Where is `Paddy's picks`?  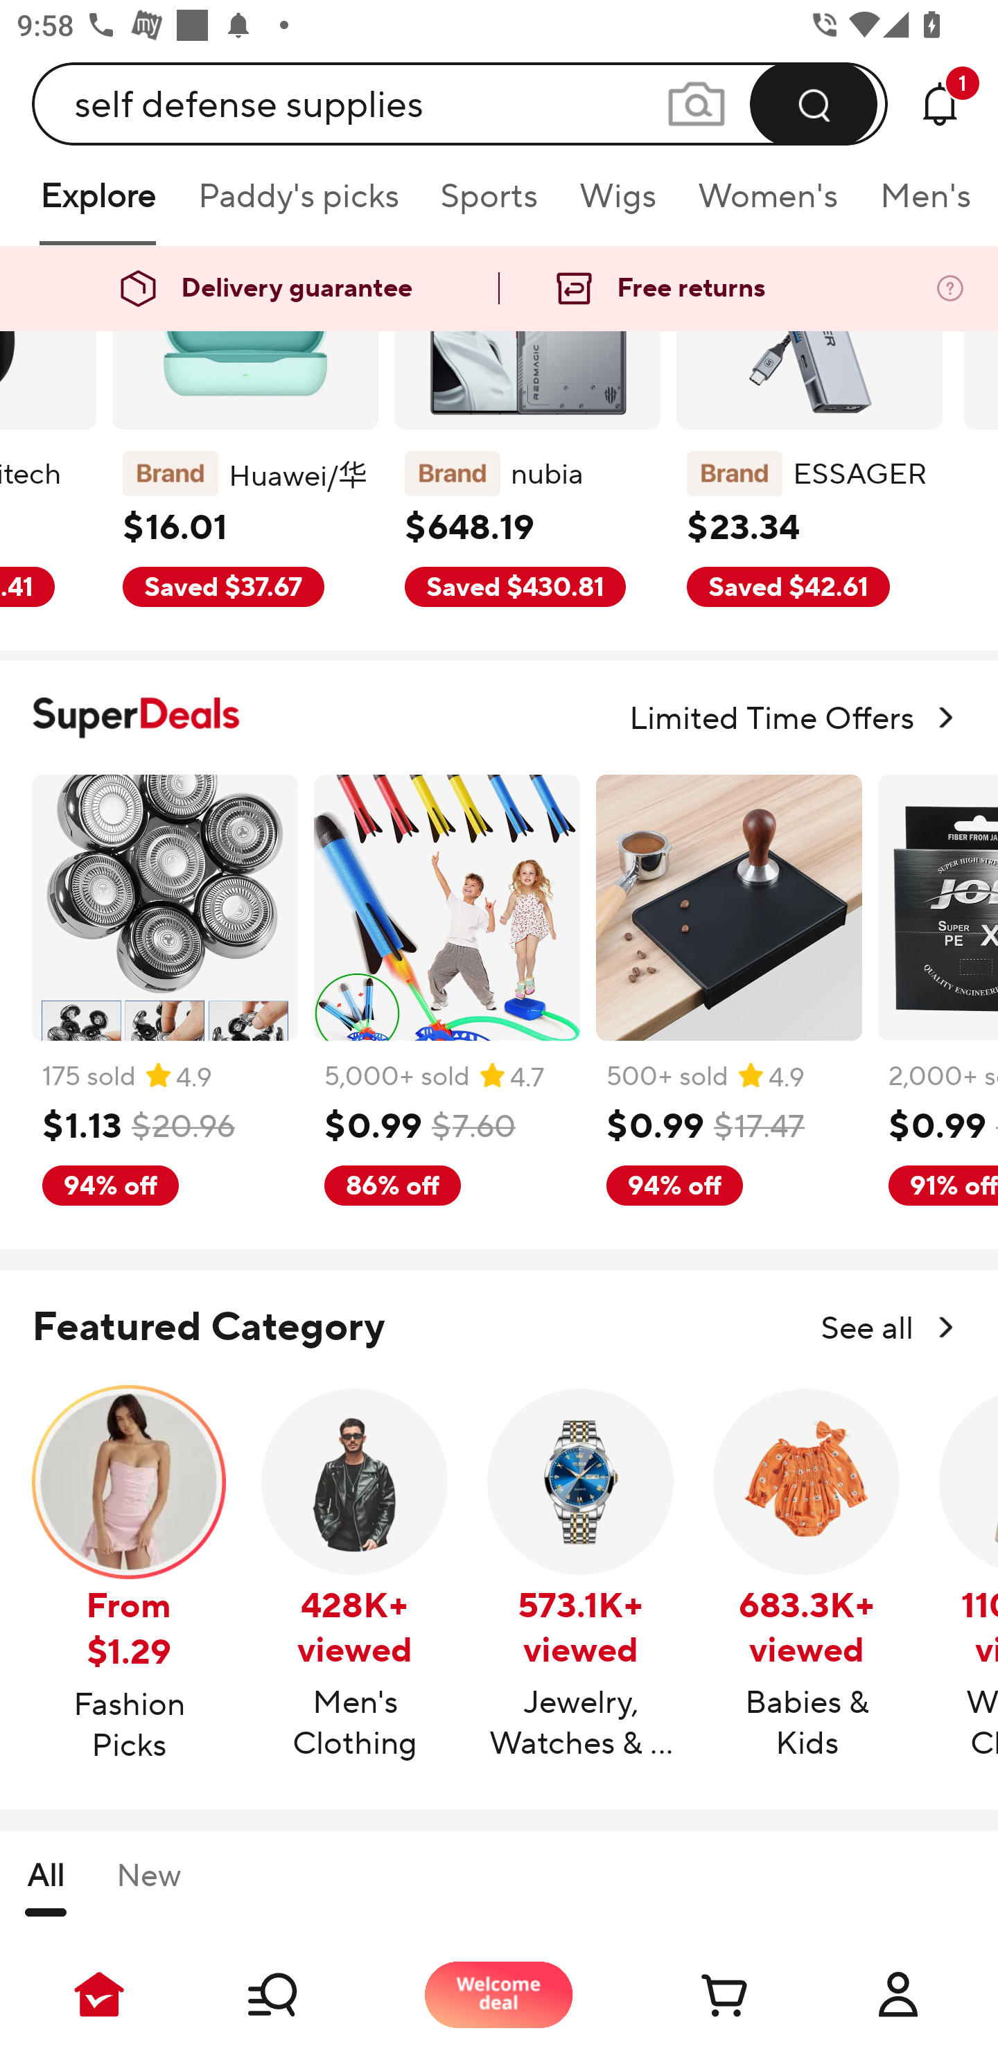 Paddy's picks is located at coordinates (297, 204).